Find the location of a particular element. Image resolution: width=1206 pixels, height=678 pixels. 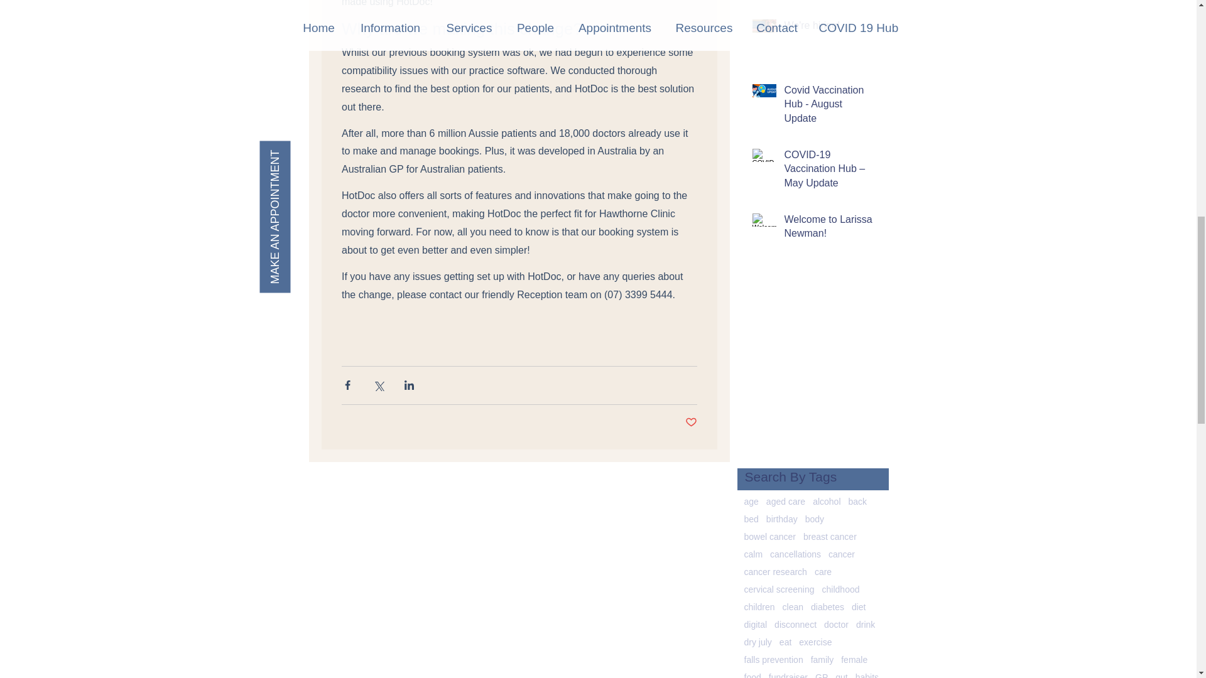

age is located at coordinates (751, 501).